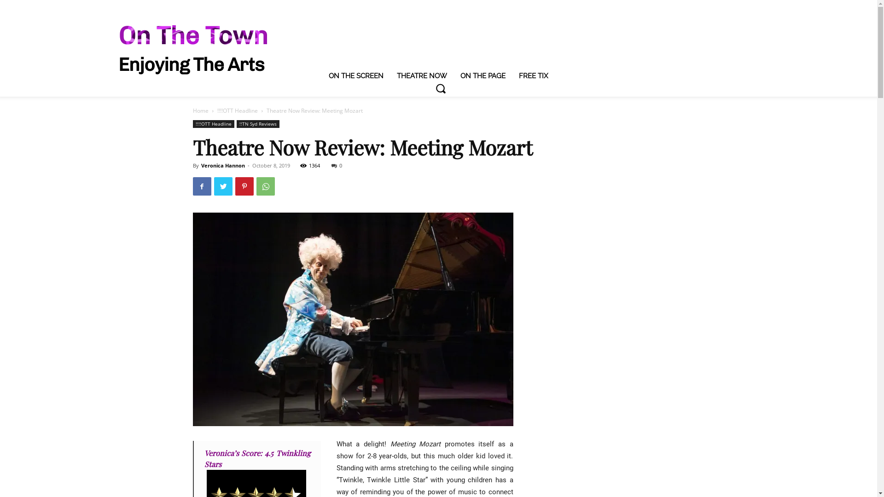  I want to click on ON THE SCREEN, so click(356, 76).